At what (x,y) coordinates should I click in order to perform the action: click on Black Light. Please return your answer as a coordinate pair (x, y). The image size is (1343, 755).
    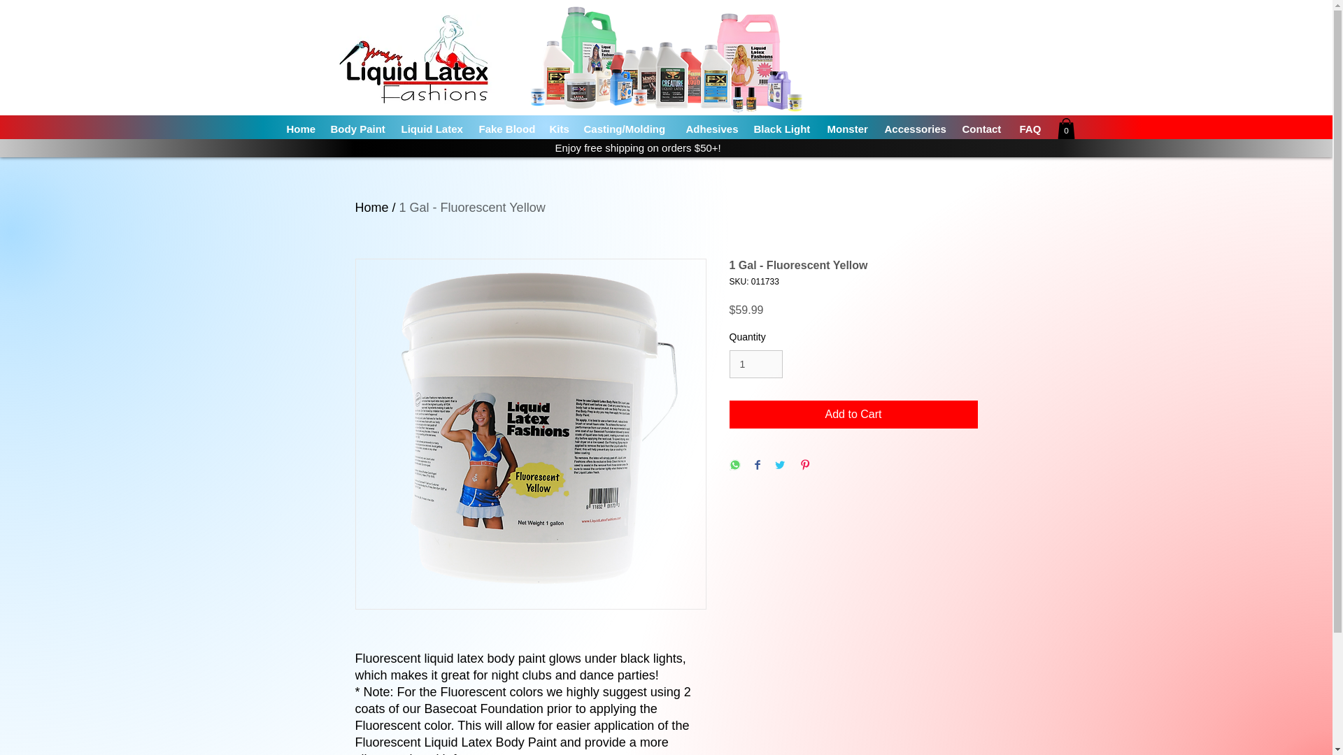
    Looking at the image, I should click on (783, 129).